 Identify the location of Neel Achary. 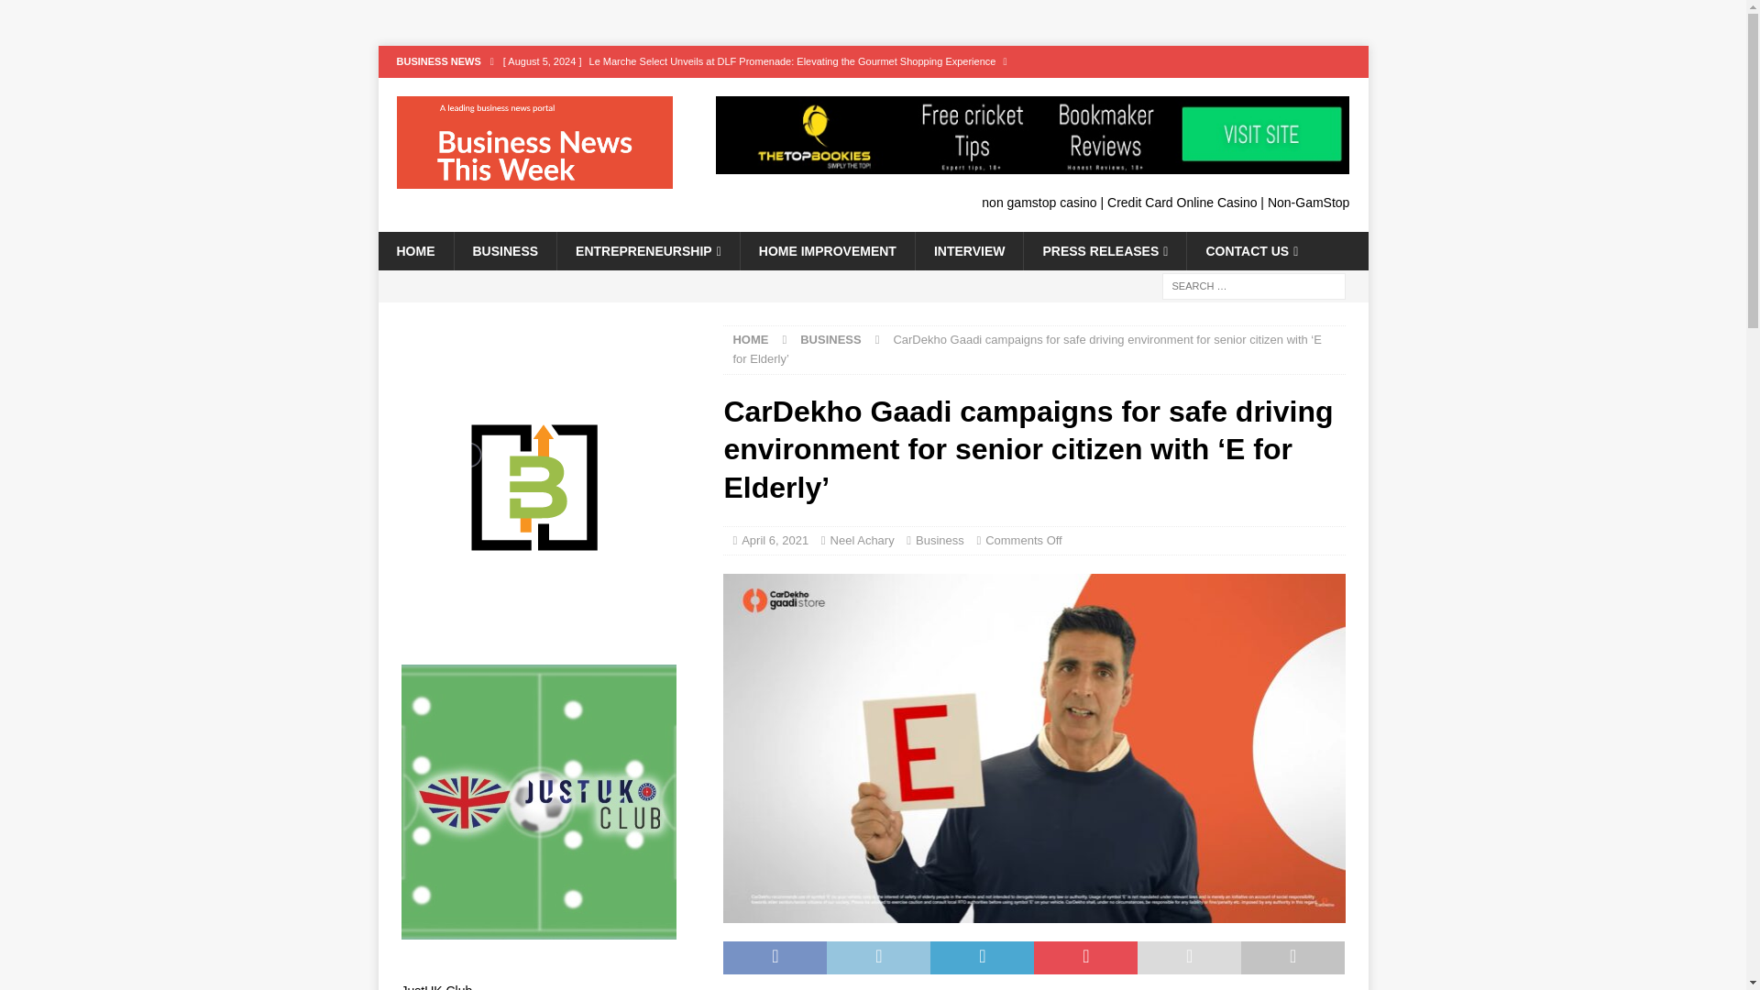
(862, 541).